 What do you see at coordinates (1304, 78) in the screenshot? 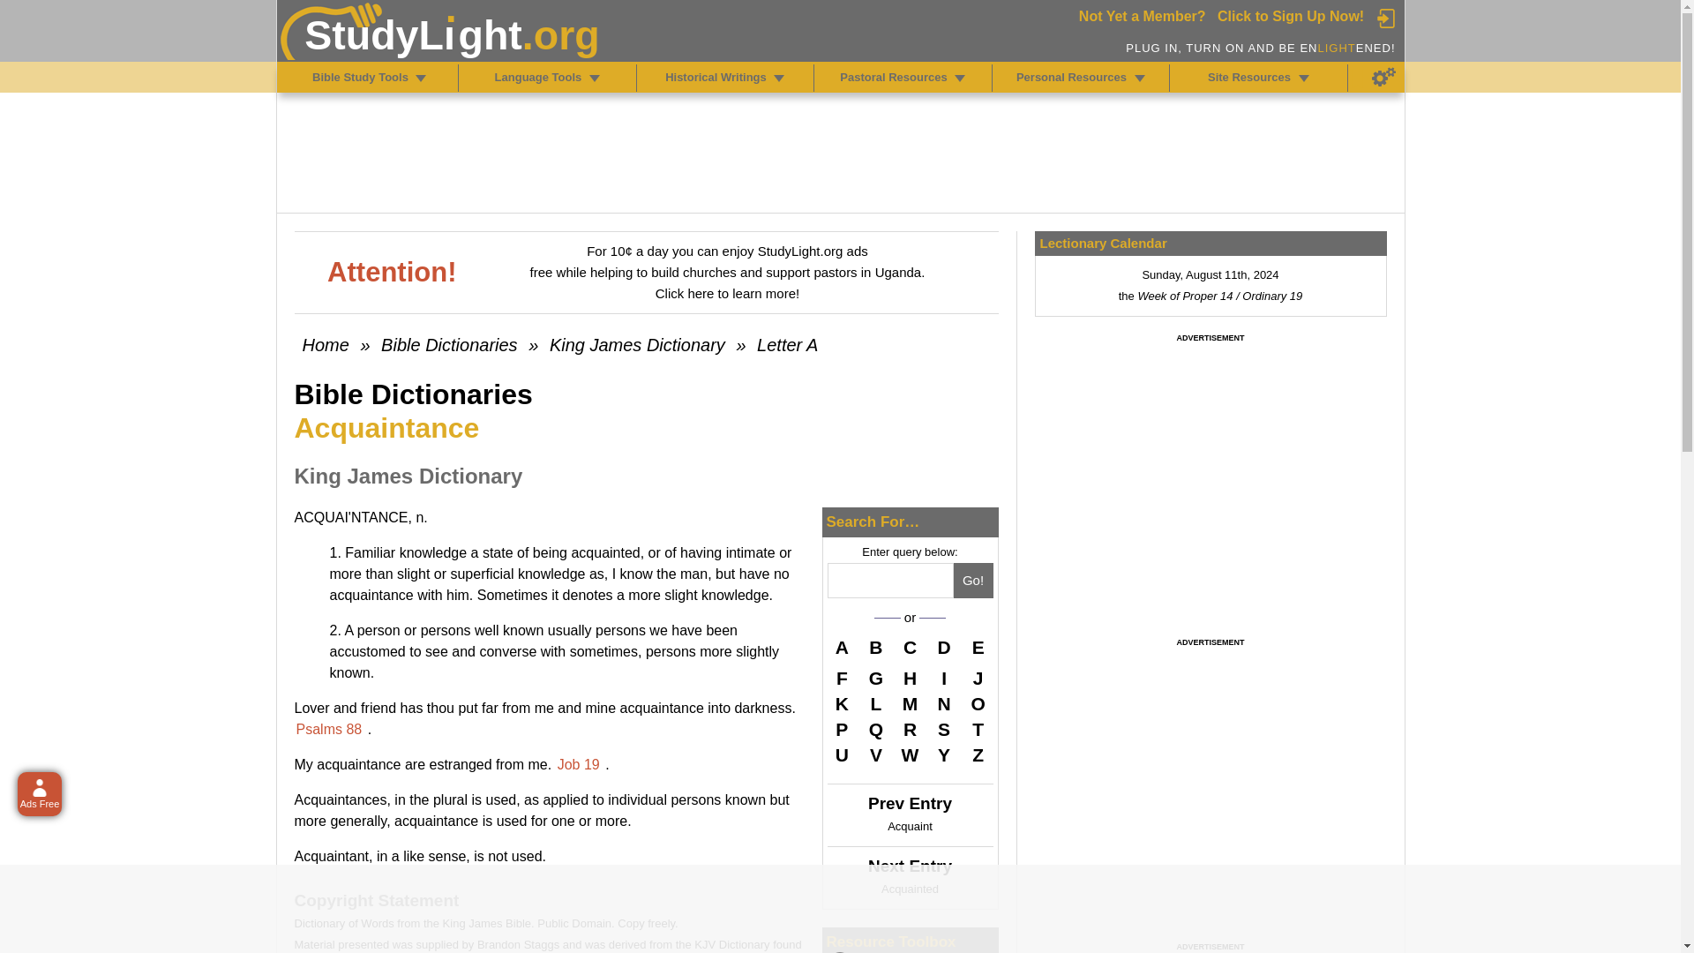
I see `Site Resources` at bounding box center [1304, 78].